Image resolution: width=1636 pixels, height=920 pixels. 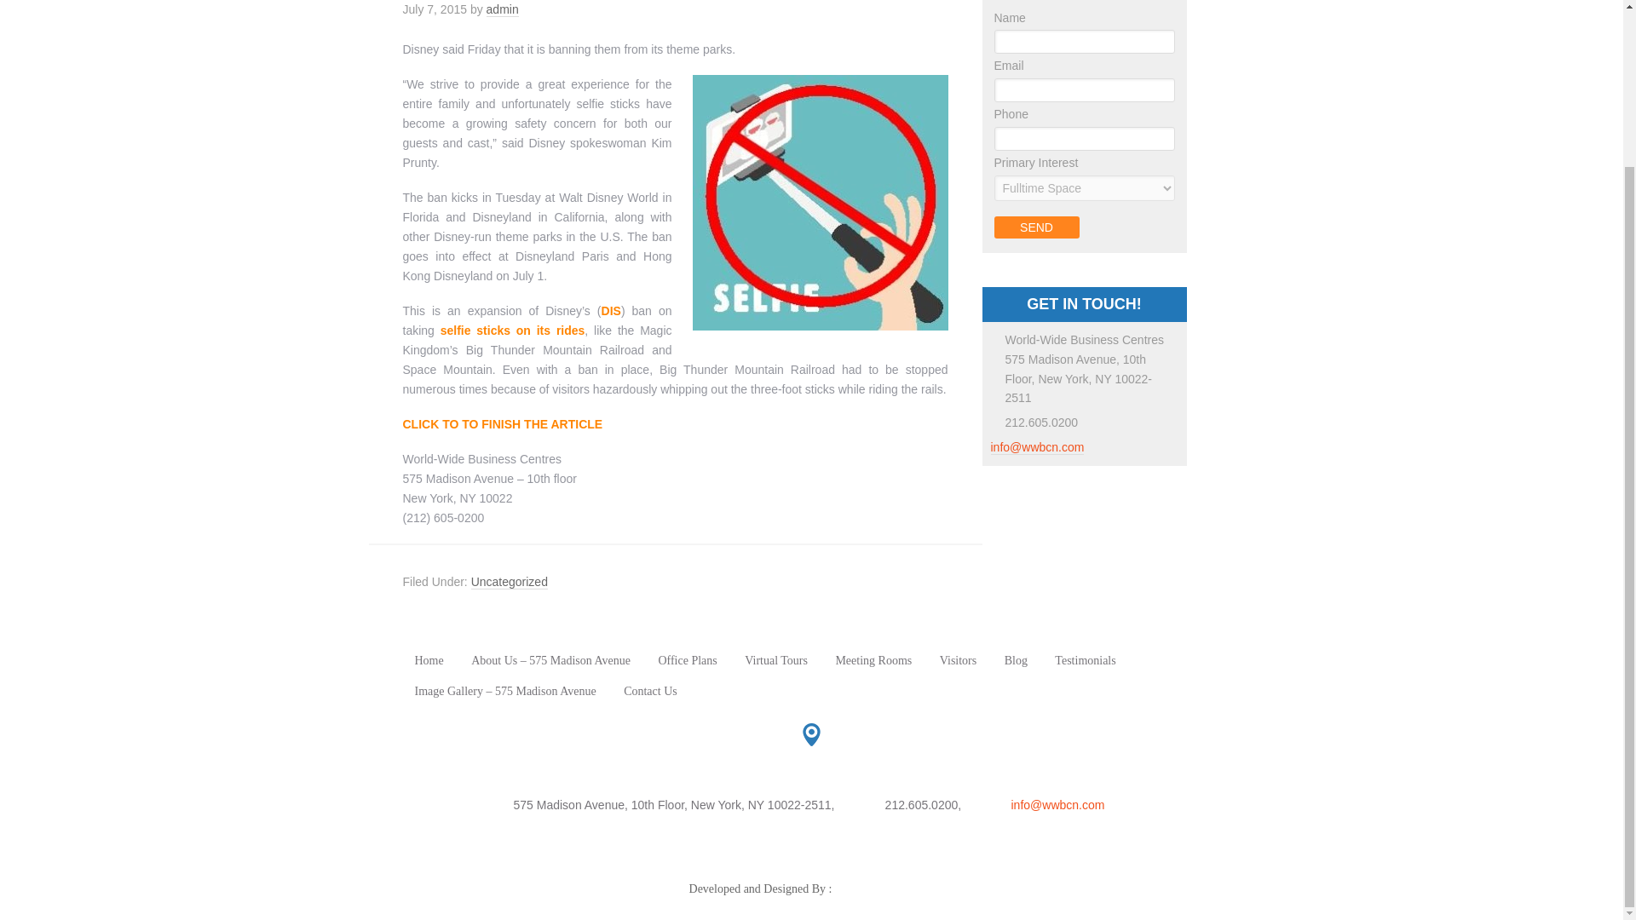 I want to click on Meeting Rooms, so click(x=873, y=659).